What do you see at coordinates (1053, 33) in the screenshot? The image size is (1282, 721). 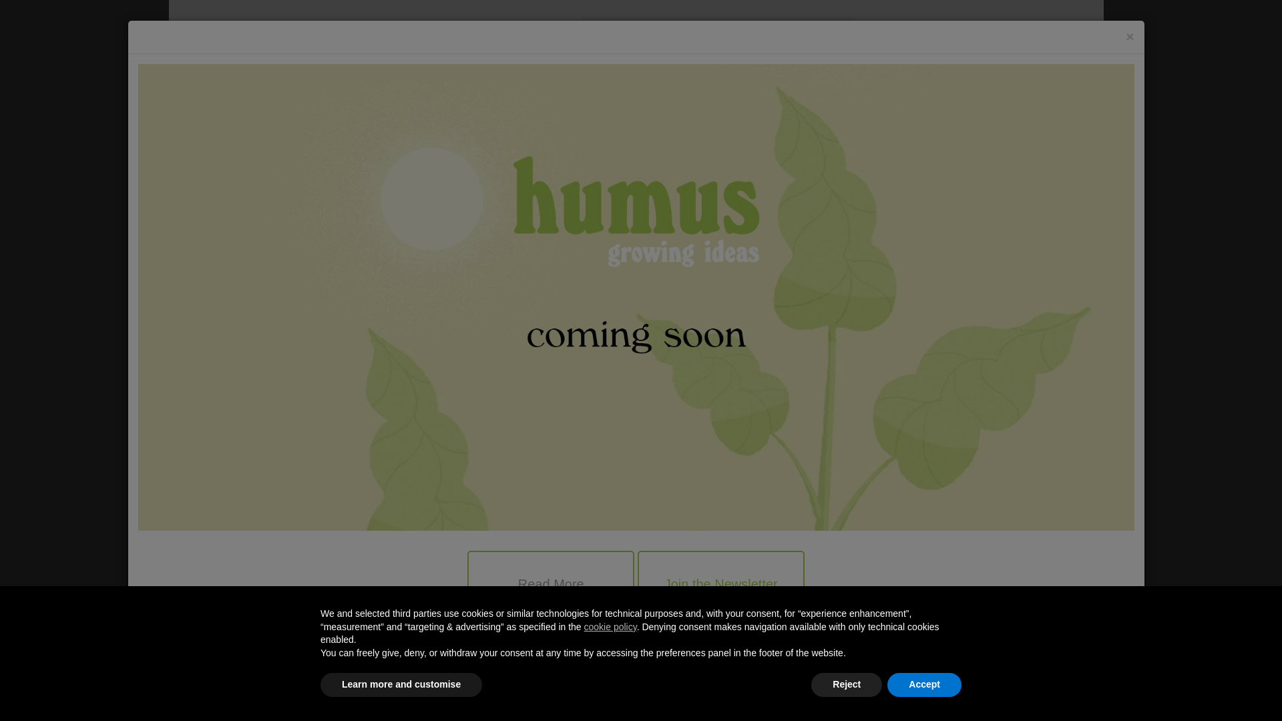 I see `EN` at bounding box center [1053, 33].